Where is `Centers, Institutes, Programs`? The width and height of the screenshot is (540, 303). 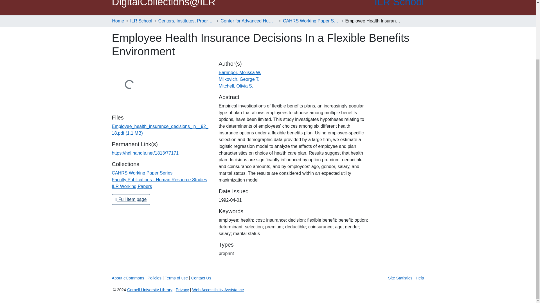 Centers, Institutes, Programs is located at coordinates (186, 21).